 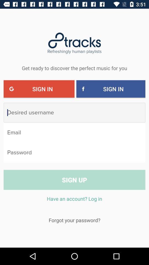 I want to click on type in username, so click(x=74, y=113).